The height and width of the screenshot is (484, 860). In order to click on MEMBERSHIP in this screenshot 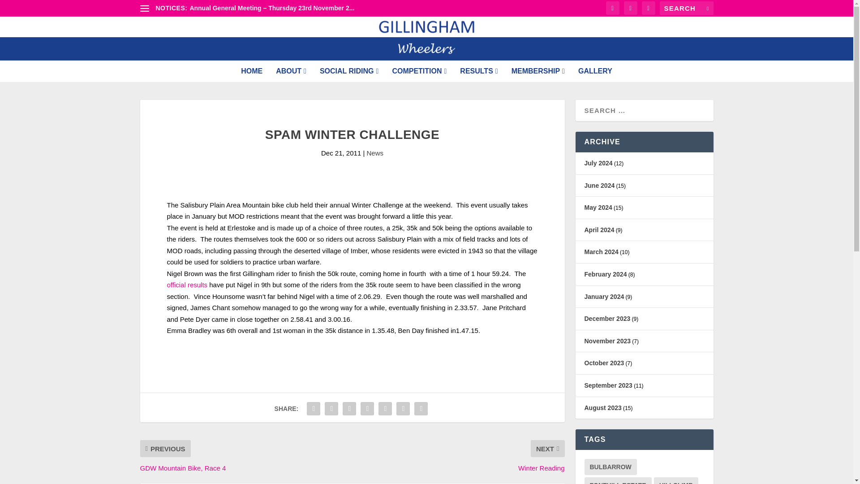, I will do `click(538, 71)`.